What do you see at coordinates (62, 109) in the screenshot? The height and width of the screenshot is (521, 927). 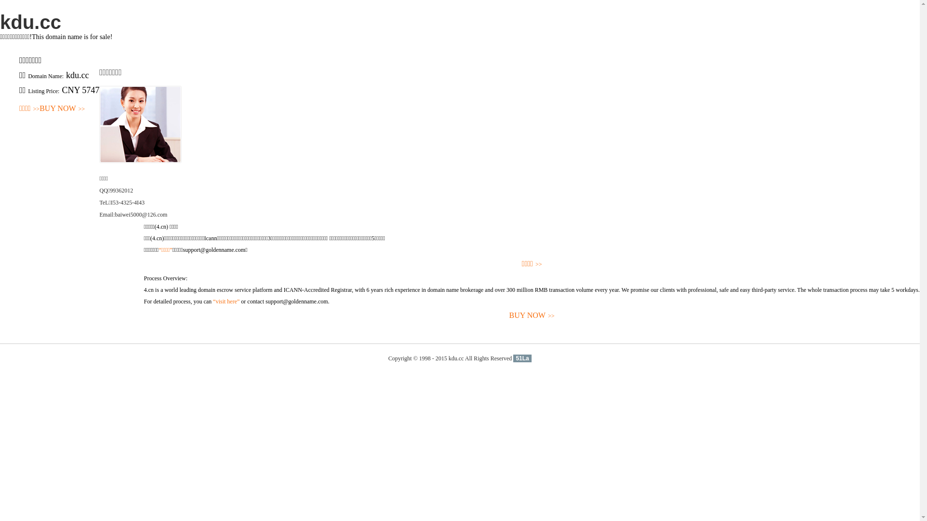 I see `BUY NOW>>` at bounding box center [62, 109].